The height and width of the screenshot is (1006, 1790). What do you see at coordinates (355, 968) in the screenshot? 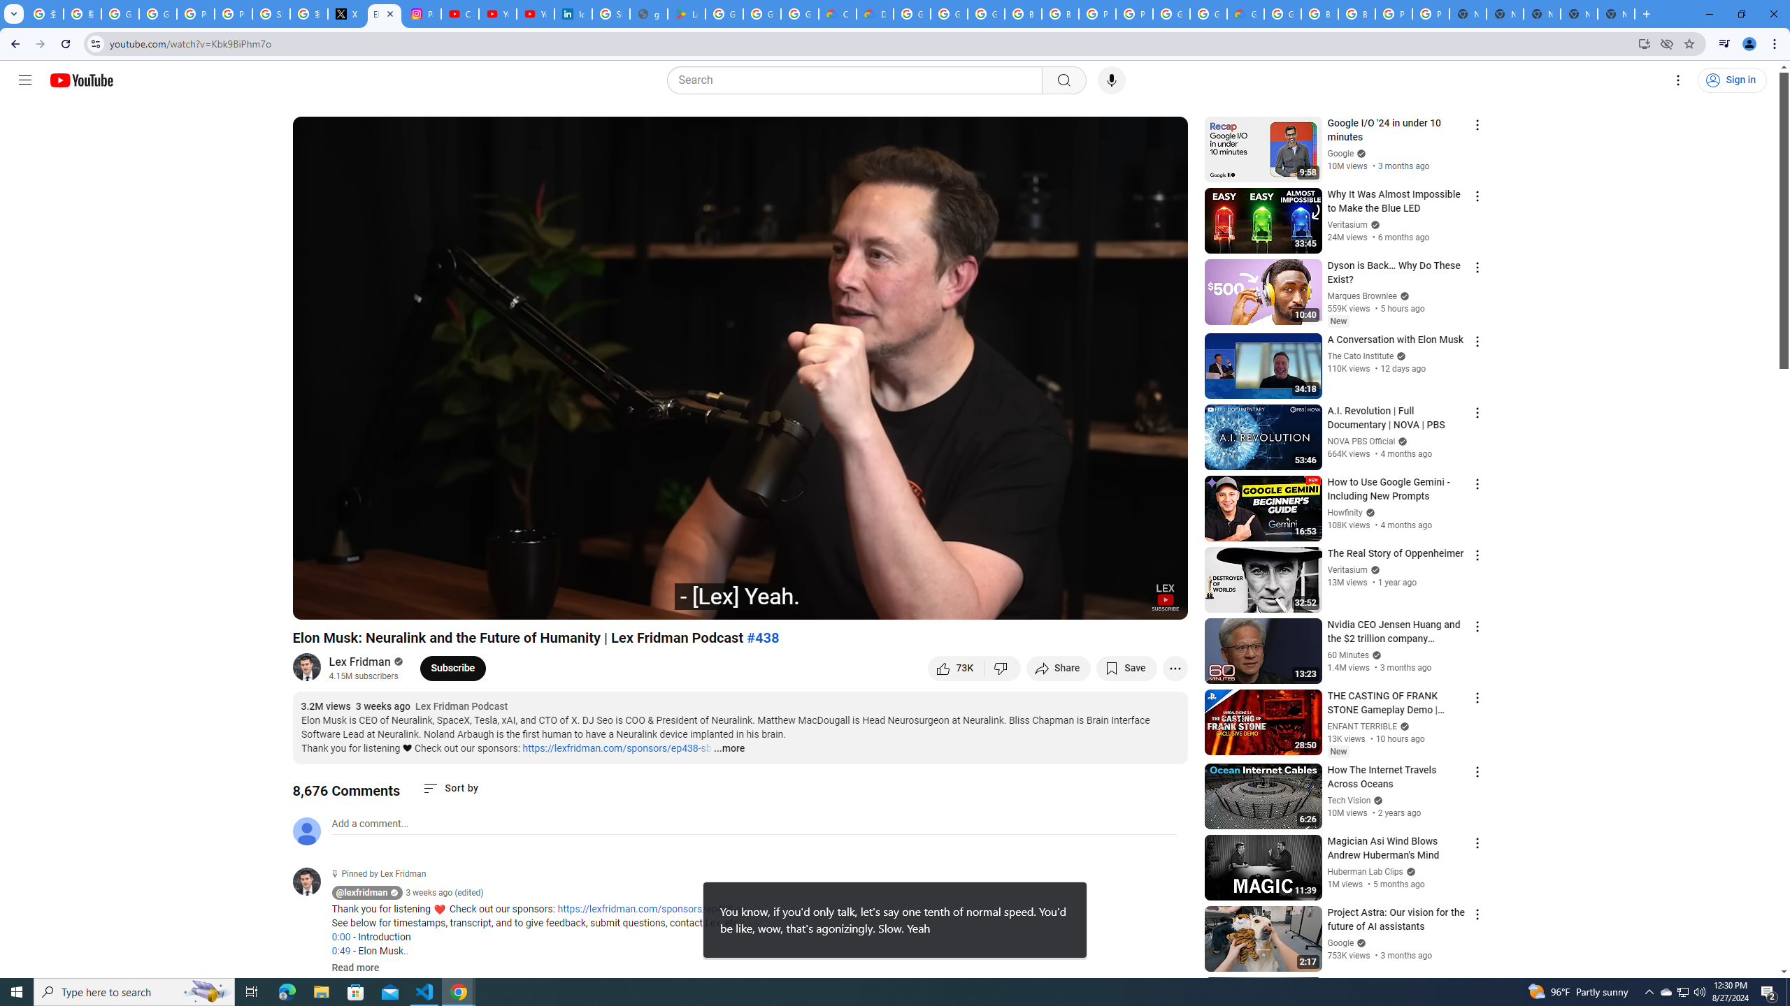
I see `Read more` at bounding box center [355, 968].